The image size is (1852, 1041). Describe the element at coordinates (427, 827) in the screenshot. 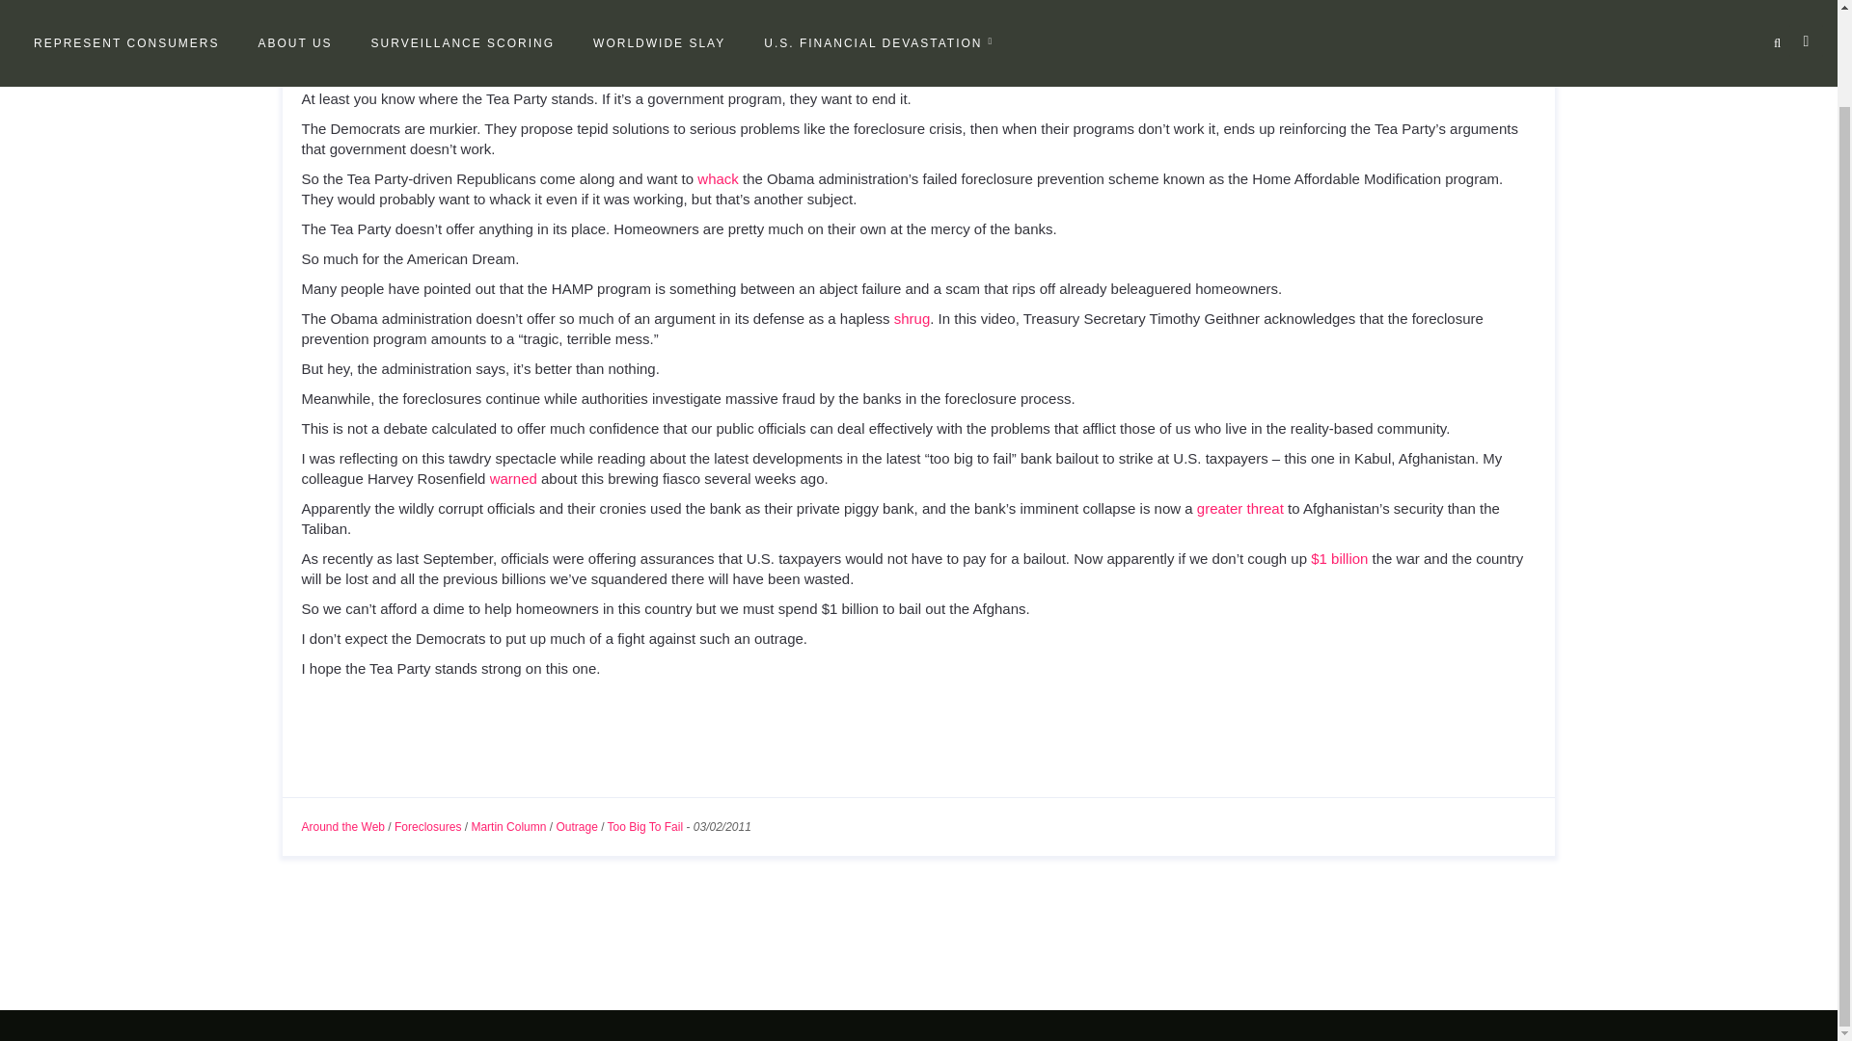

I see `Foreclosures` at that location.